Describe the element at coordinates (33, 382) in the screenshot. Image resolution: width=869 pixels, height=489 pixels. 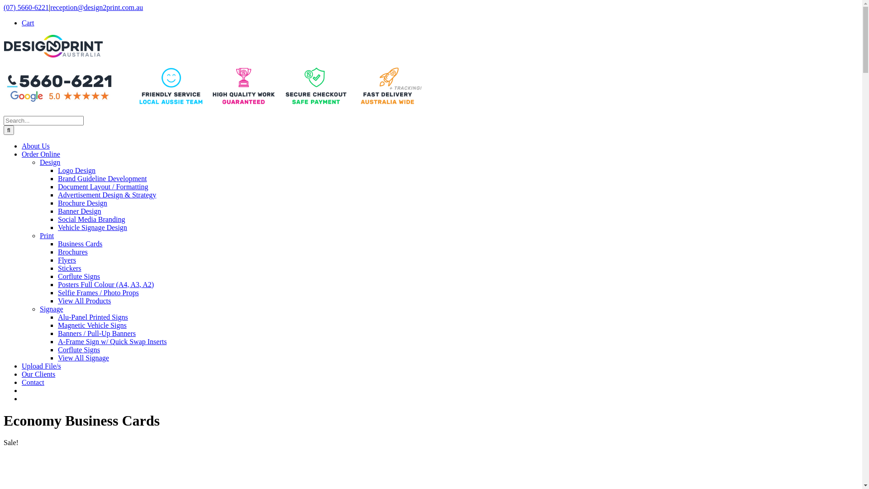
I see `Contact` at that location.